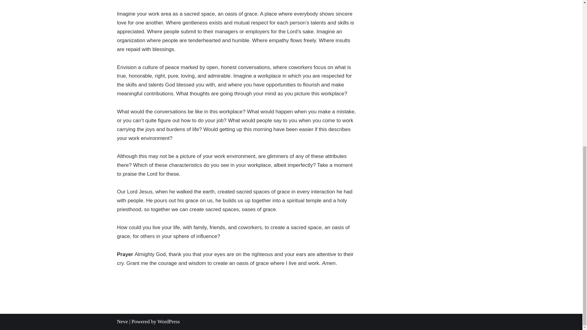 The image size is (587, 330). I want to click on Neve, so click(122, 321).